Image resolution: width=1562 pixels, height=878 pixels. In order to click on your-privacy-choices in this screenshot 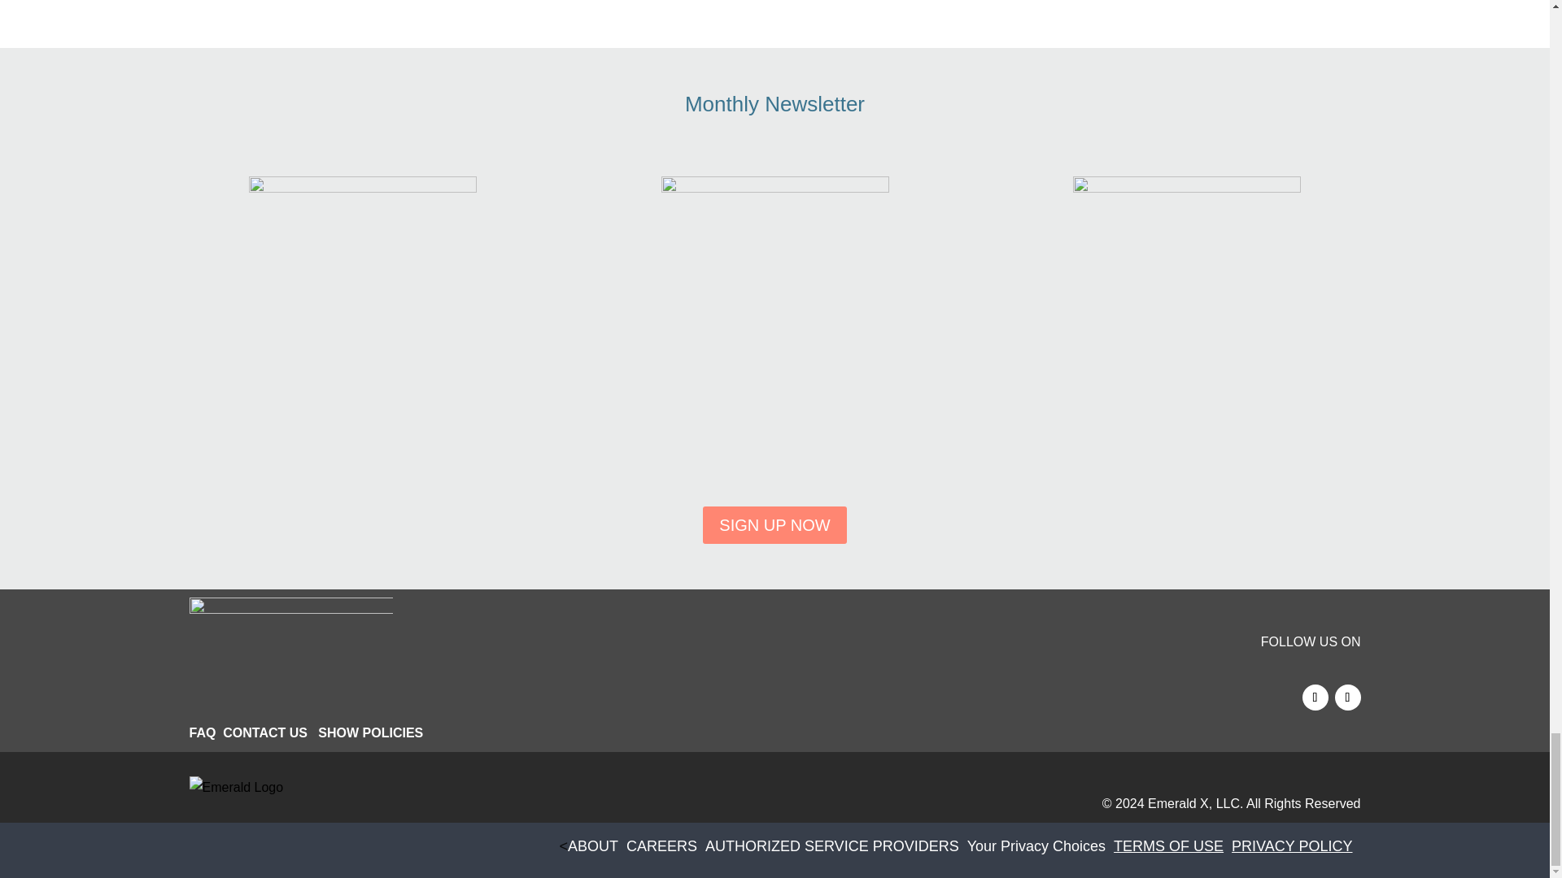, I will do `click(1040, 845)`.